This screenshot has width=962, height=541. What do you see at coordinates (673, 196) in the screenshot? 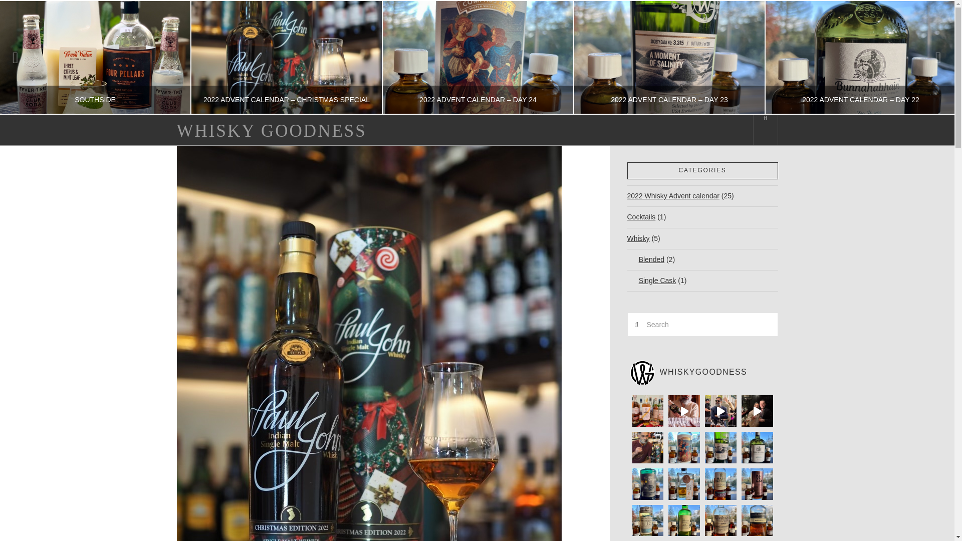
I see `2022 Whisky Advent calendar` at bounding box center [673, 196].